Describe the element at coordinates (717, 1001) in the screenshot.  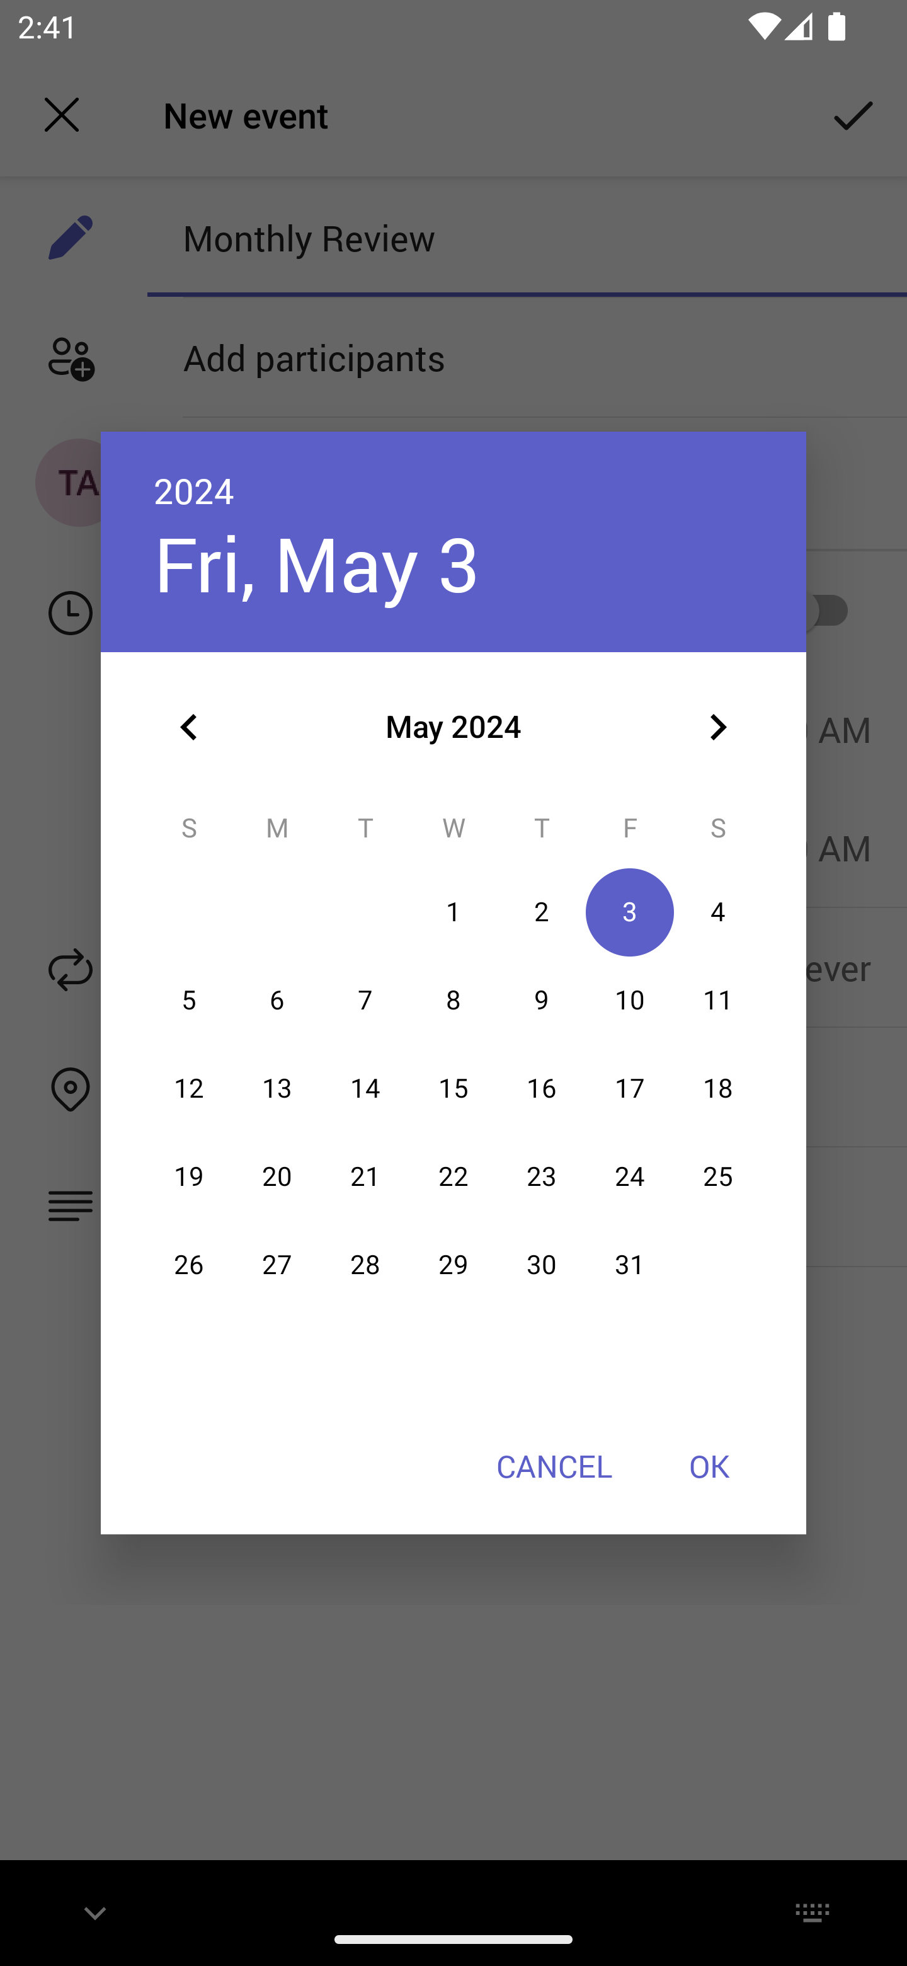
I see `11 11 May 2024` at that location.